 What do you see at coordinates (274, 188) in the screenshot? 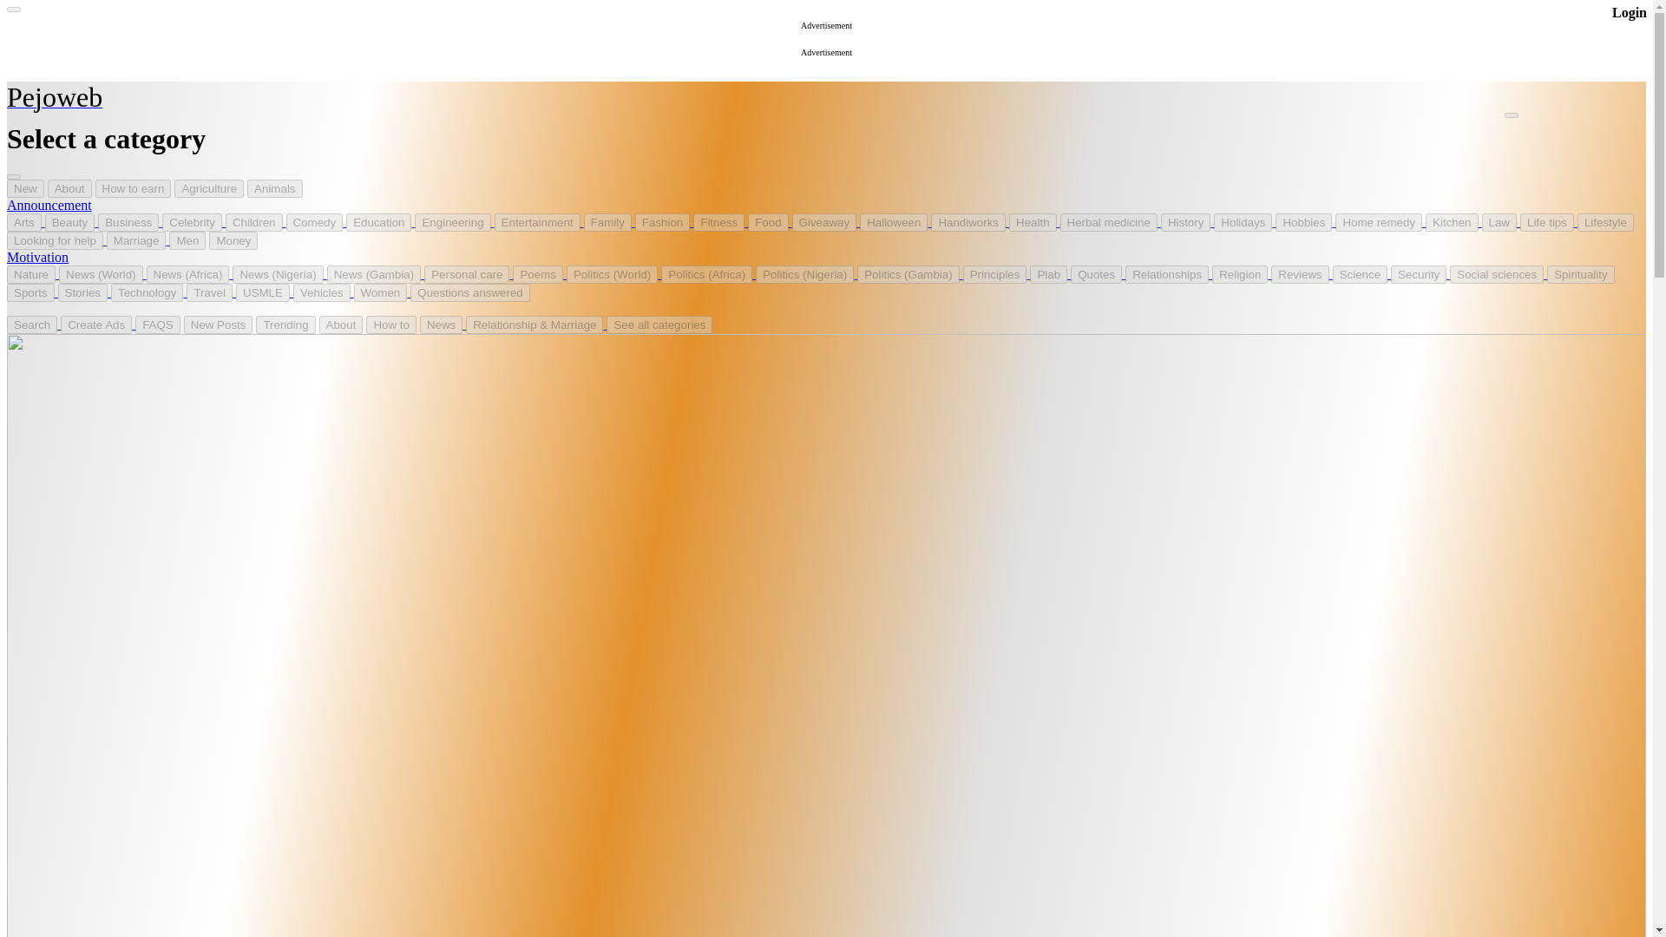
I see `Animals` at bounding box center [274, 188].